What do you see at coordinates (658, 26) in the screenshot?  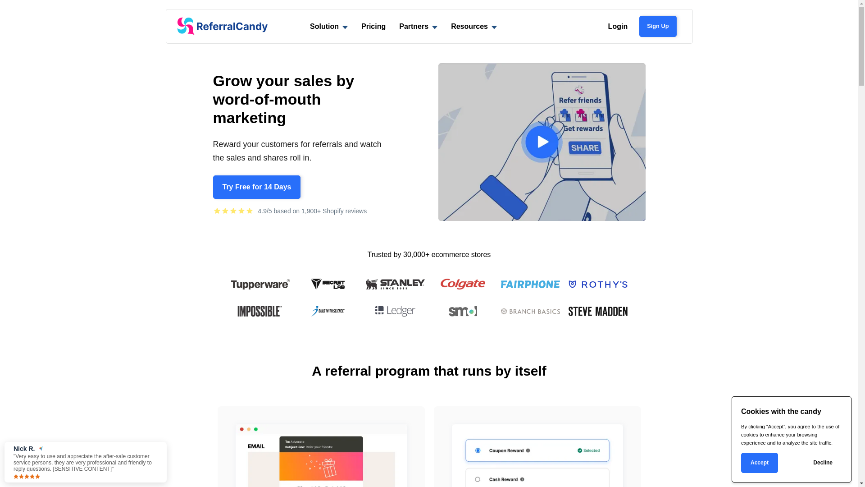 I see `Sign Up` at bounding box center [658, 26].